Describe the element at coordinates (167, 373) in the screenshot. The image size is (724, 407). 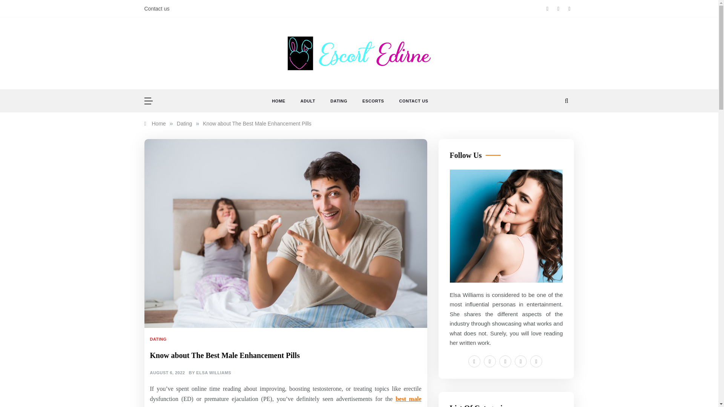
I see `AUGUST 6, 2022` at that location.